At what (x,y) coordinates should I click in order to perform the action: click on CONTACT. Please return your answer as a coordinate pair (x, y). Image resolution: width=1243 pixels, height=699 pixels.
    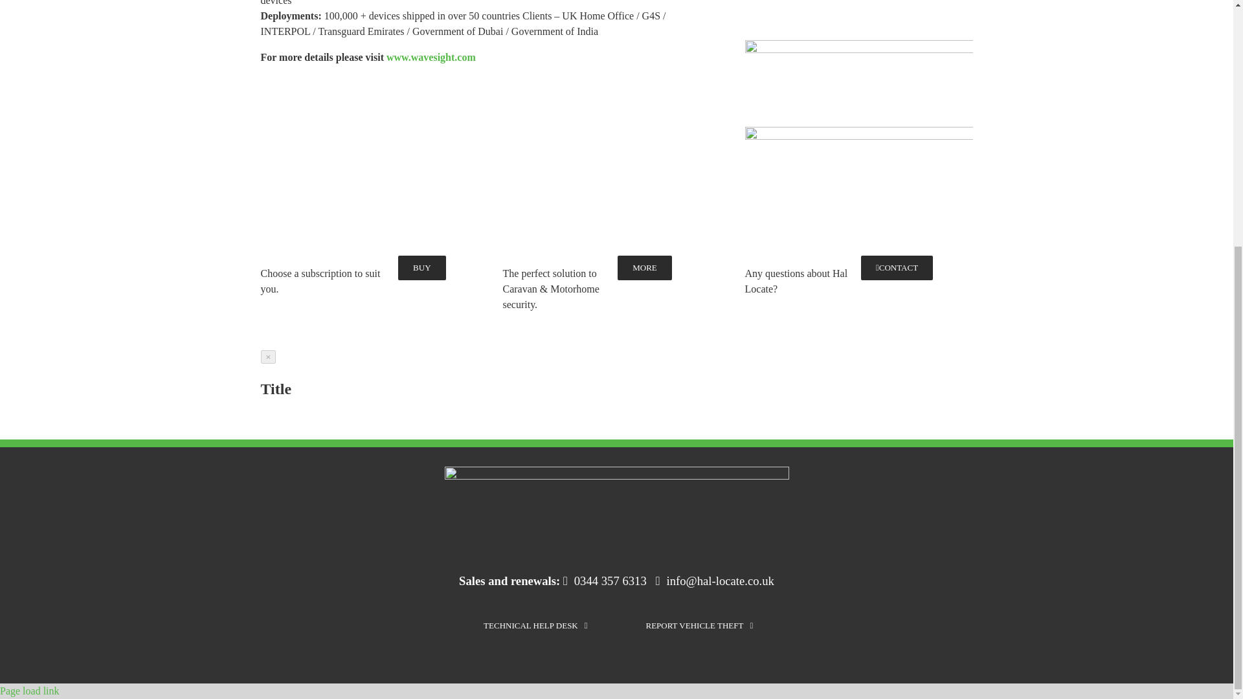
    Looking at the image, I should click on (897, 268).